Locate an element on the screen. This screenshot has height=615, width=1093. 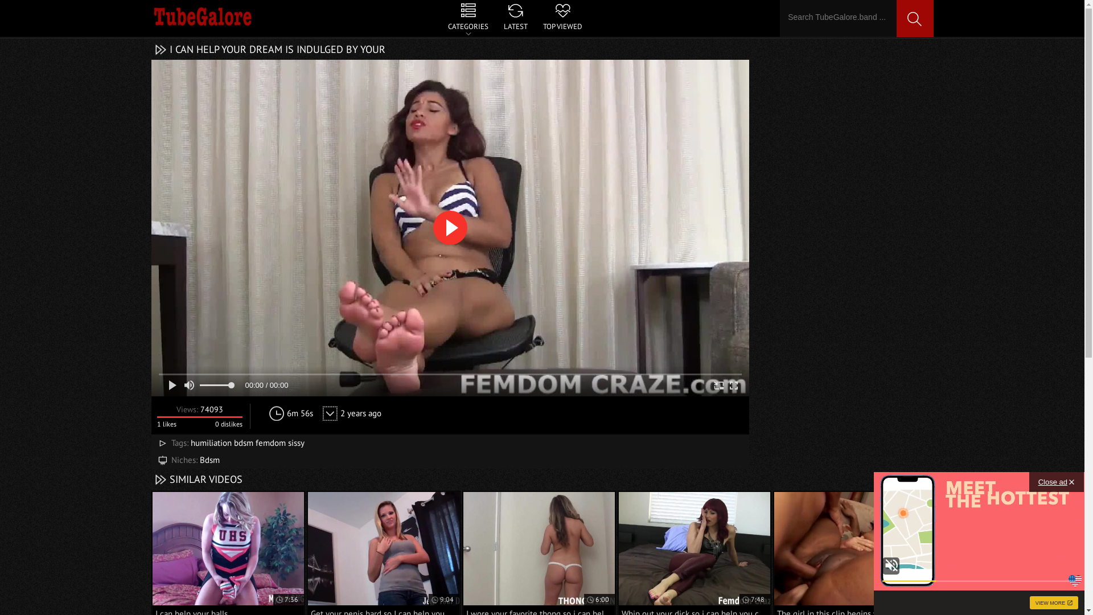
femdom is located at coordinates (270, 443).